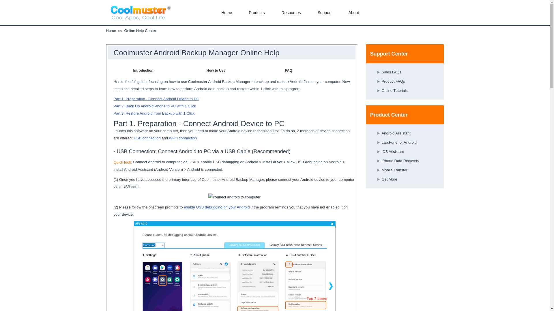 This screenshot has height=311, width=554. Describe the element at coordinates (291, 12) in the screenshot. I see `Resources` at that location.